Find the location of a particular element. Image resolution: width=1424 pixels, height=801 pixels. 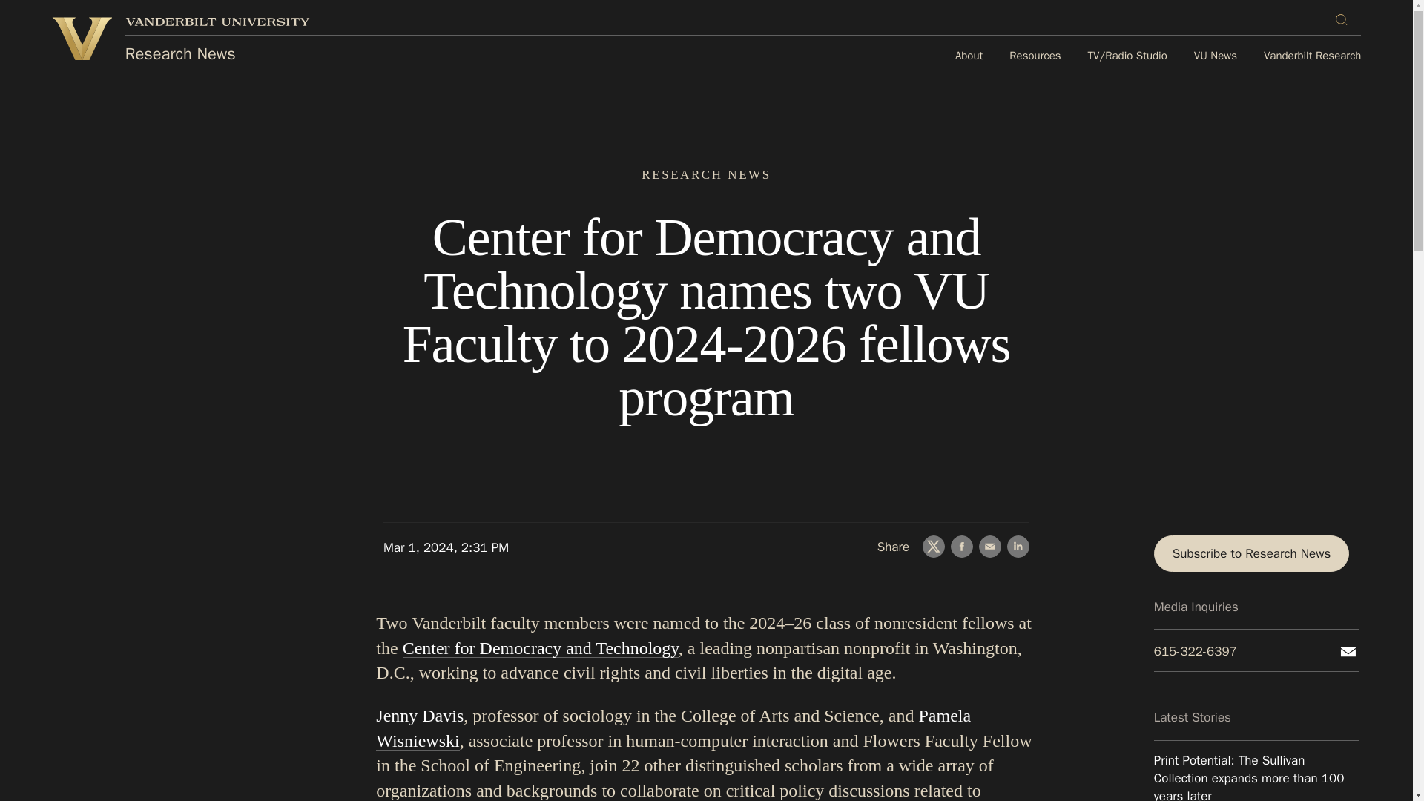

Pamela Wisniewski is located at coordinates (673, 728).